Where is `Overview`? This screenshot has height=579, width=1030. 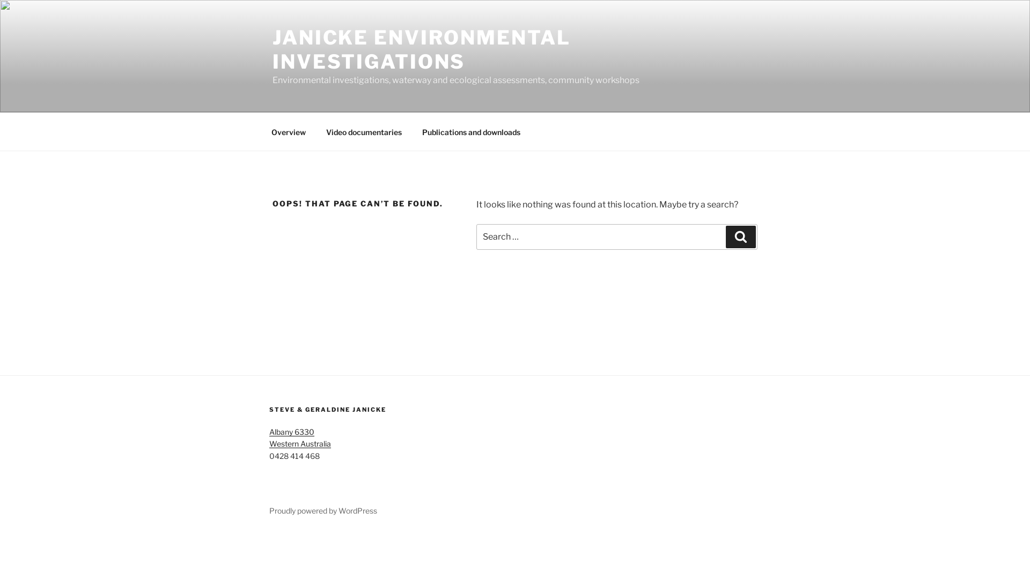
Overview is located at coordinates (289, 132).